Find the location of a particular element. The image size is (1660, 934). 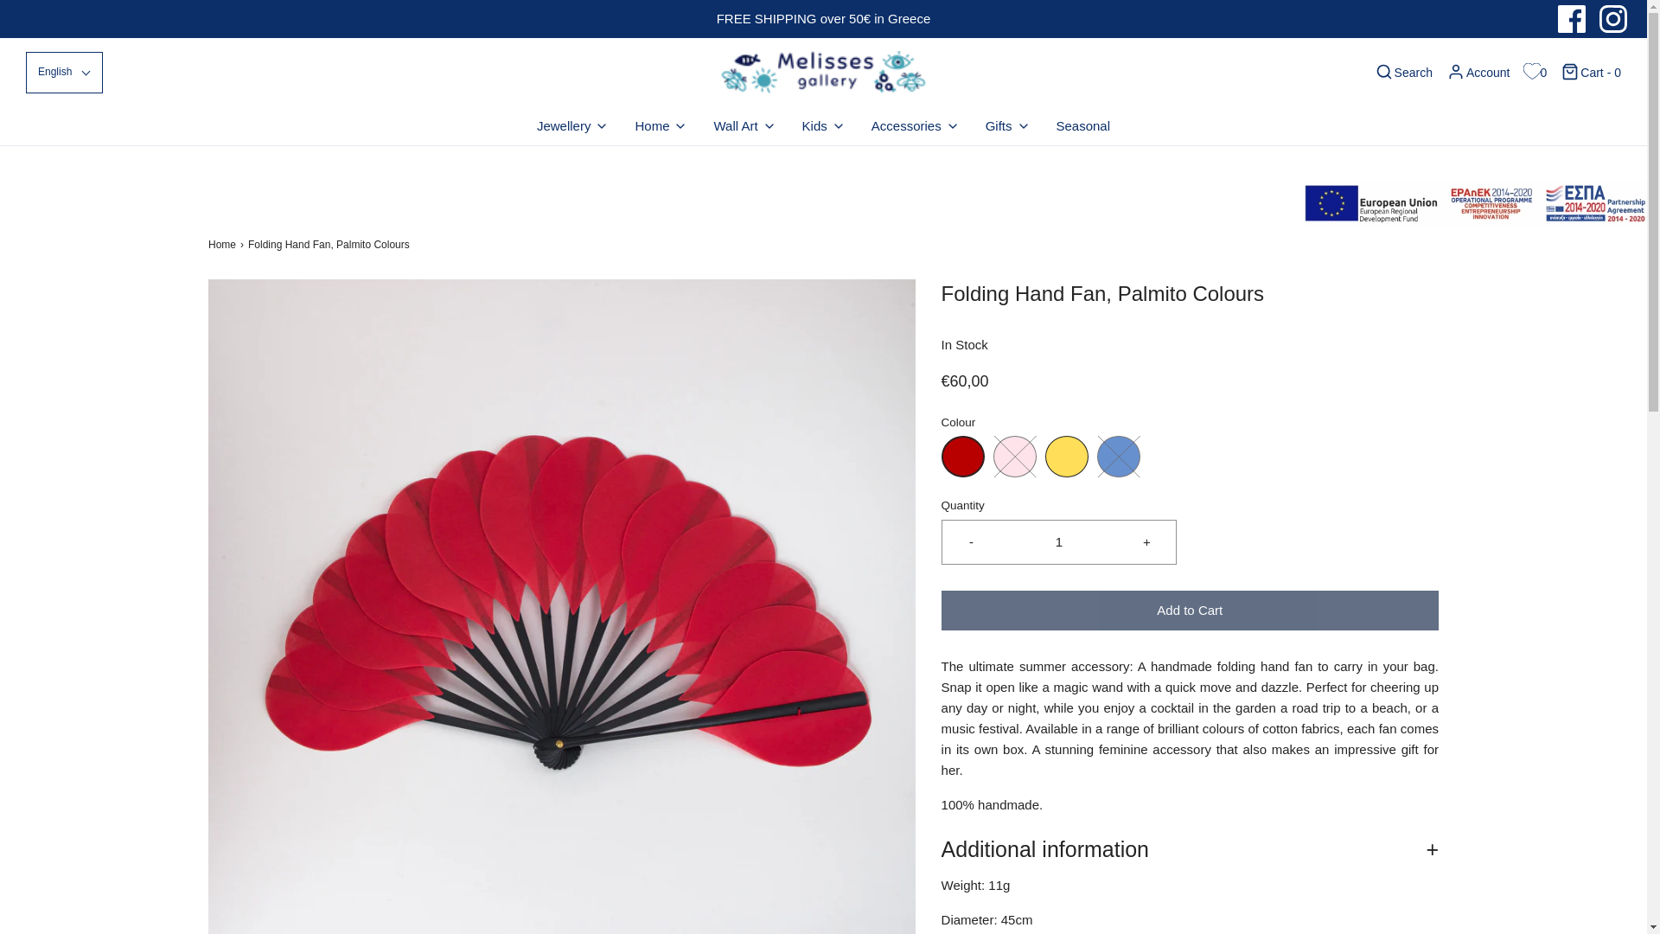

Cart - 0 is located at coordinates (1591, 73).